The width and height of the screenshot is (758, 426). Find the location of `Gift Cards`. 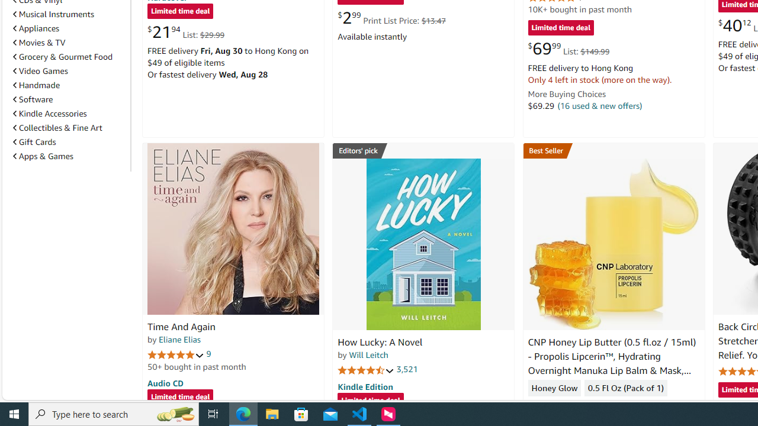

Gift Cards is located at coordinates (69, 141).